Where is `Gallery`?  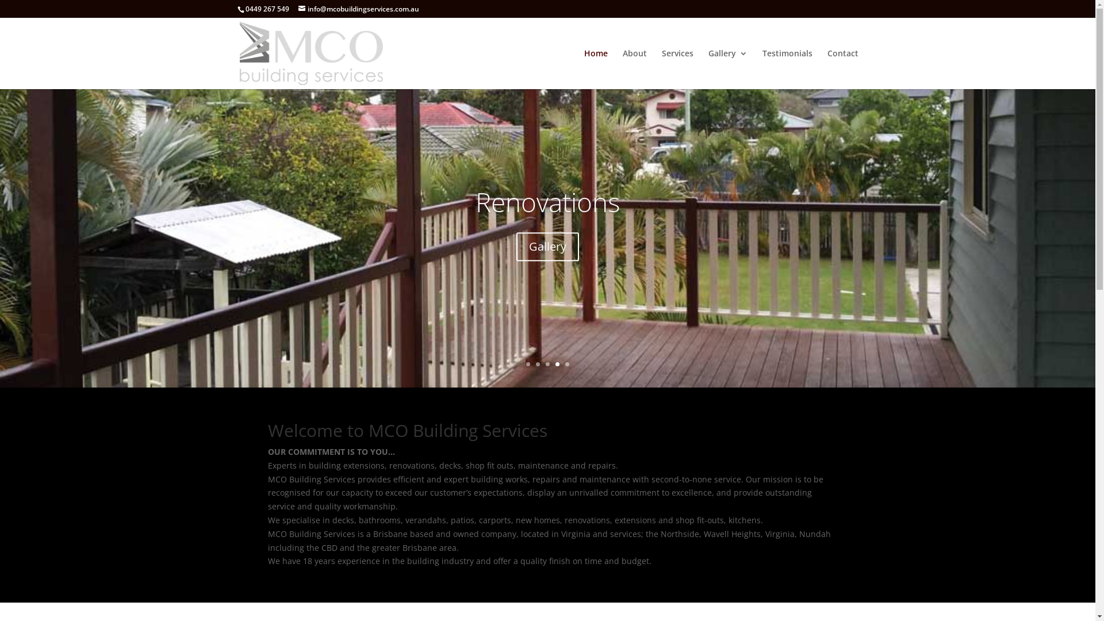
Gallery is located at coordinates (547, 270).